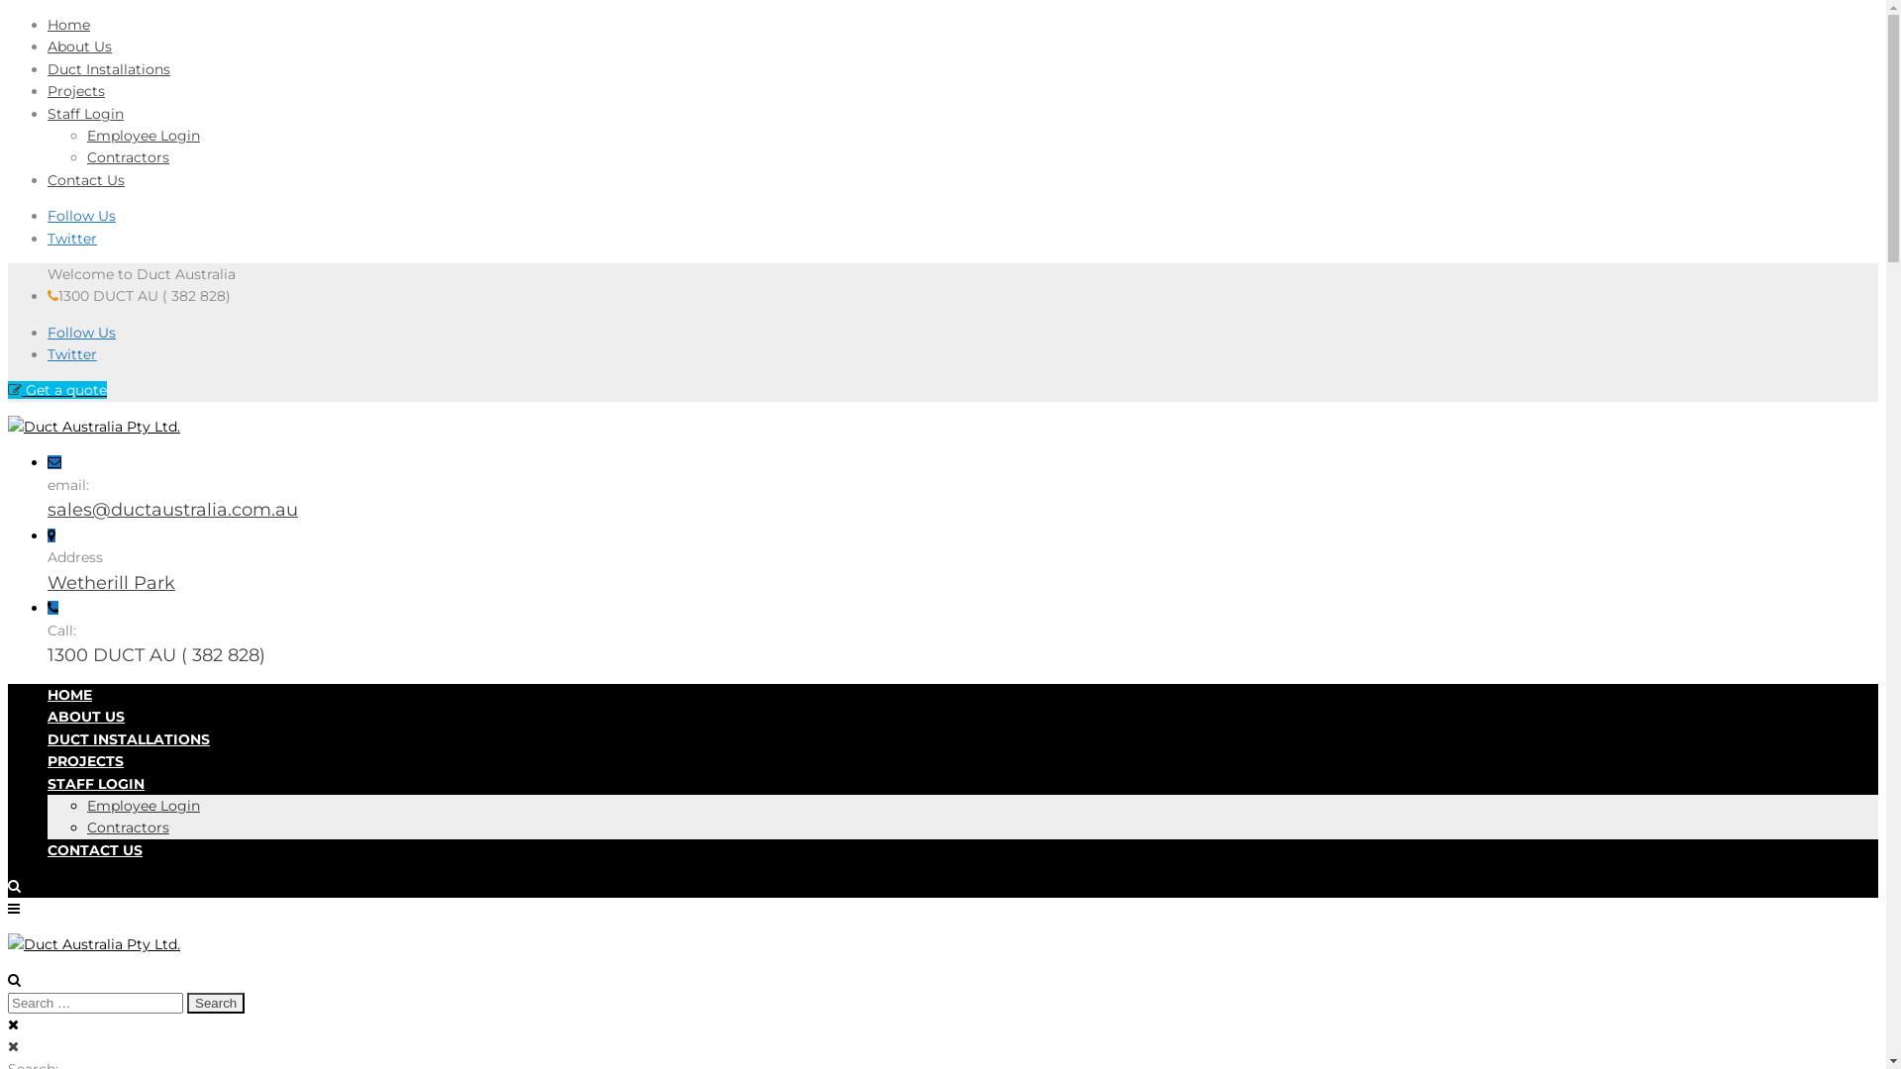  I want to click on Contractors, so click(129, 157).